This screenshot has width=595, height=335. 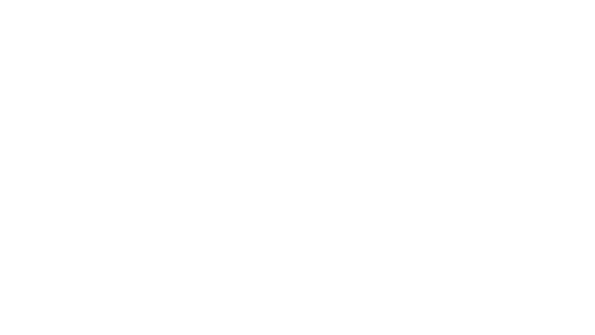 I want to click on Kavun.by, so click(x=130, y=14).